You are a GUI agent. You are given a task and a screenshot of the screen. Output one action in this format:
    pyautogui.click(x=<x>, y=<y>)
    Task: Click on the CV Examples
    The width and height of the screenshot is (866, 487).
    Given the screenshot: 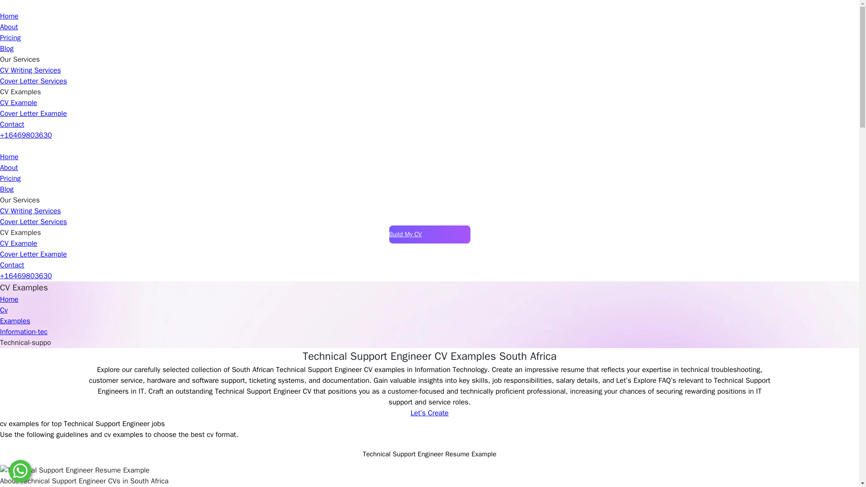 What is the action you would take?
    pyautogui.click(x=20, y=233)
    